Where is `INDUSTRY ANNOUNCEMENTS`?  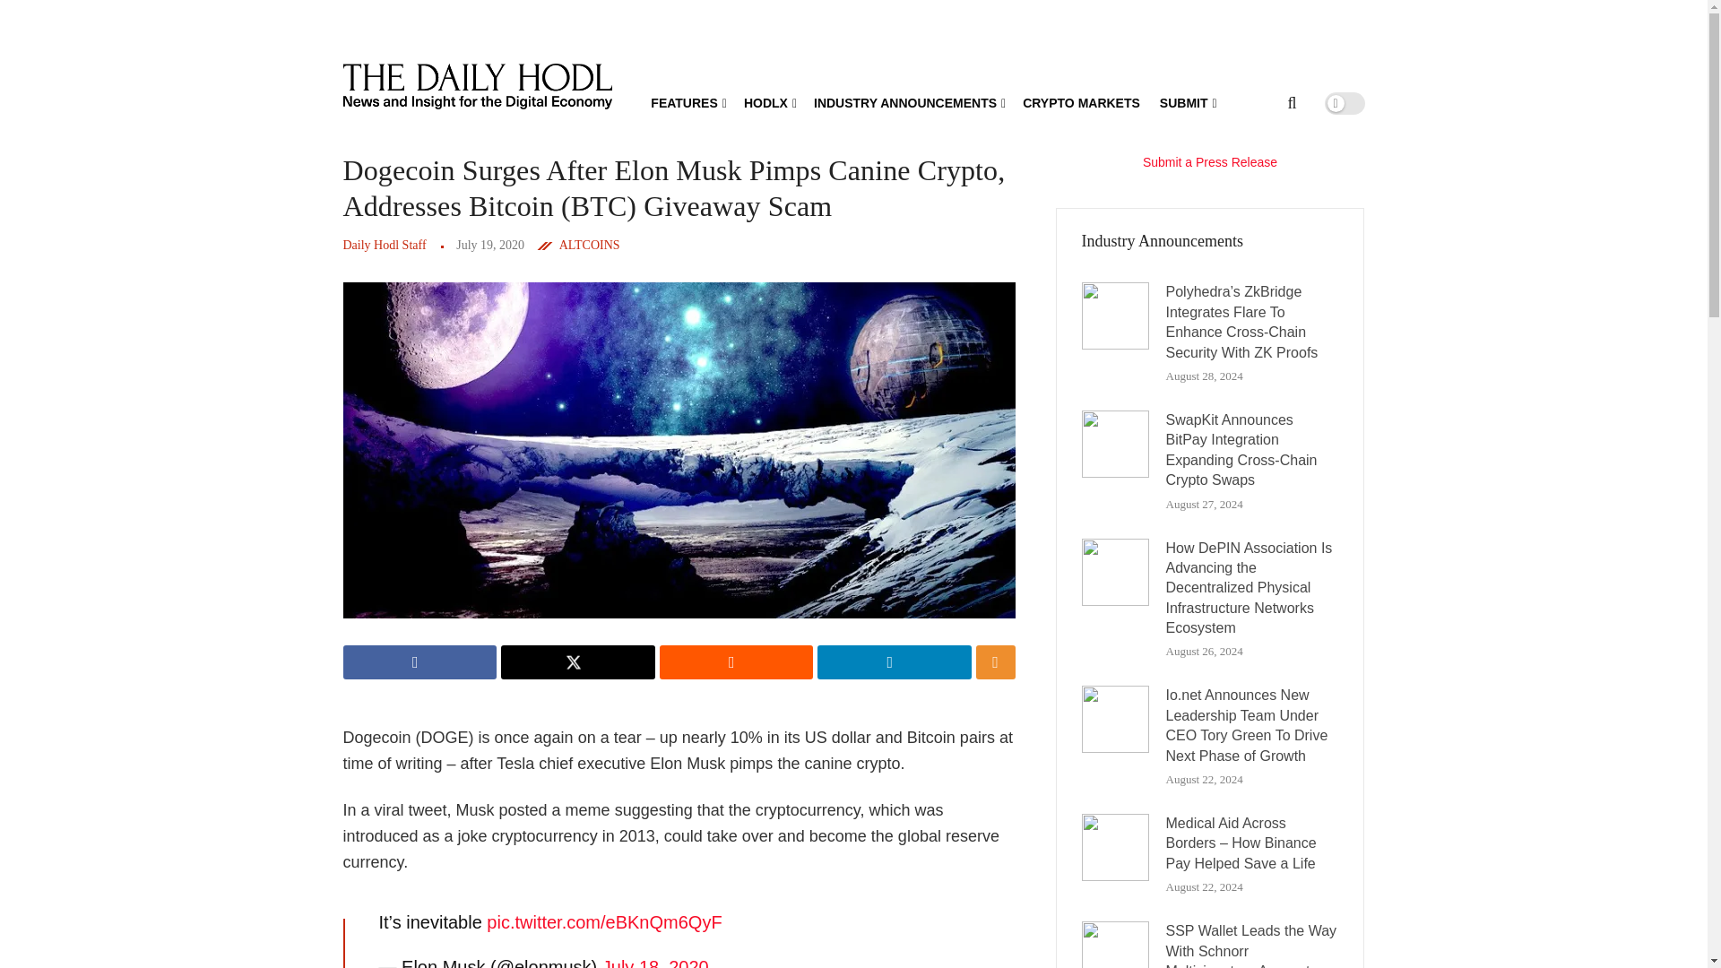 INDUSTRY ANNOUNCEMENTS is located at coordinates (909, 102).